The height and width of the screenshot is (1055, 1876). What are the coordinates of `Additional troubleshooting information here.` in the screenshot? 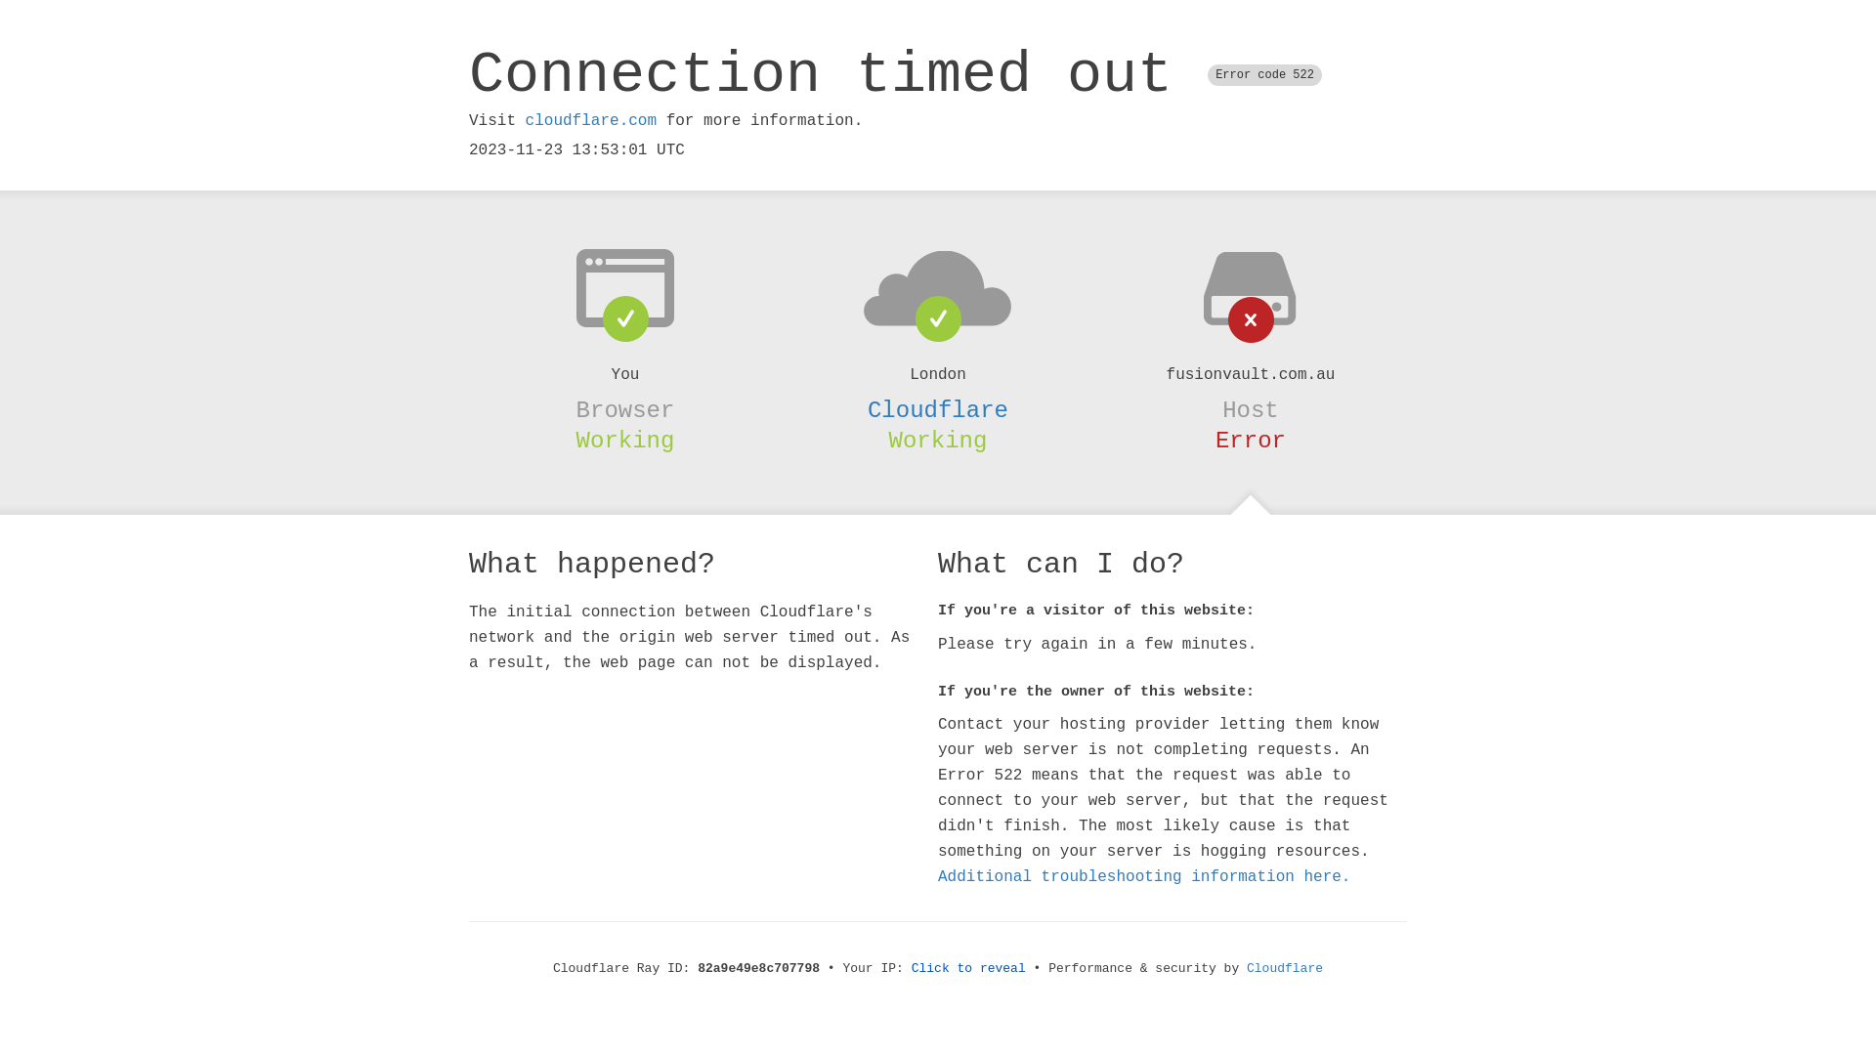 It's located at (1144, 877).